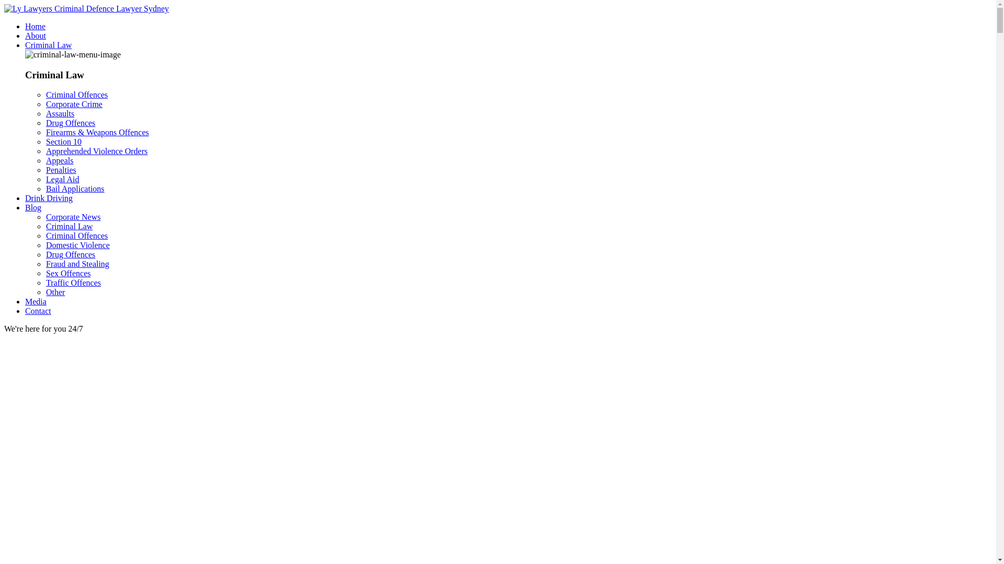 This screenshot has height=564, width=1004. What do you see at coordinates (73, 217) in the screenshot?
I see `Corporate News` at bounding box center [73, 217].